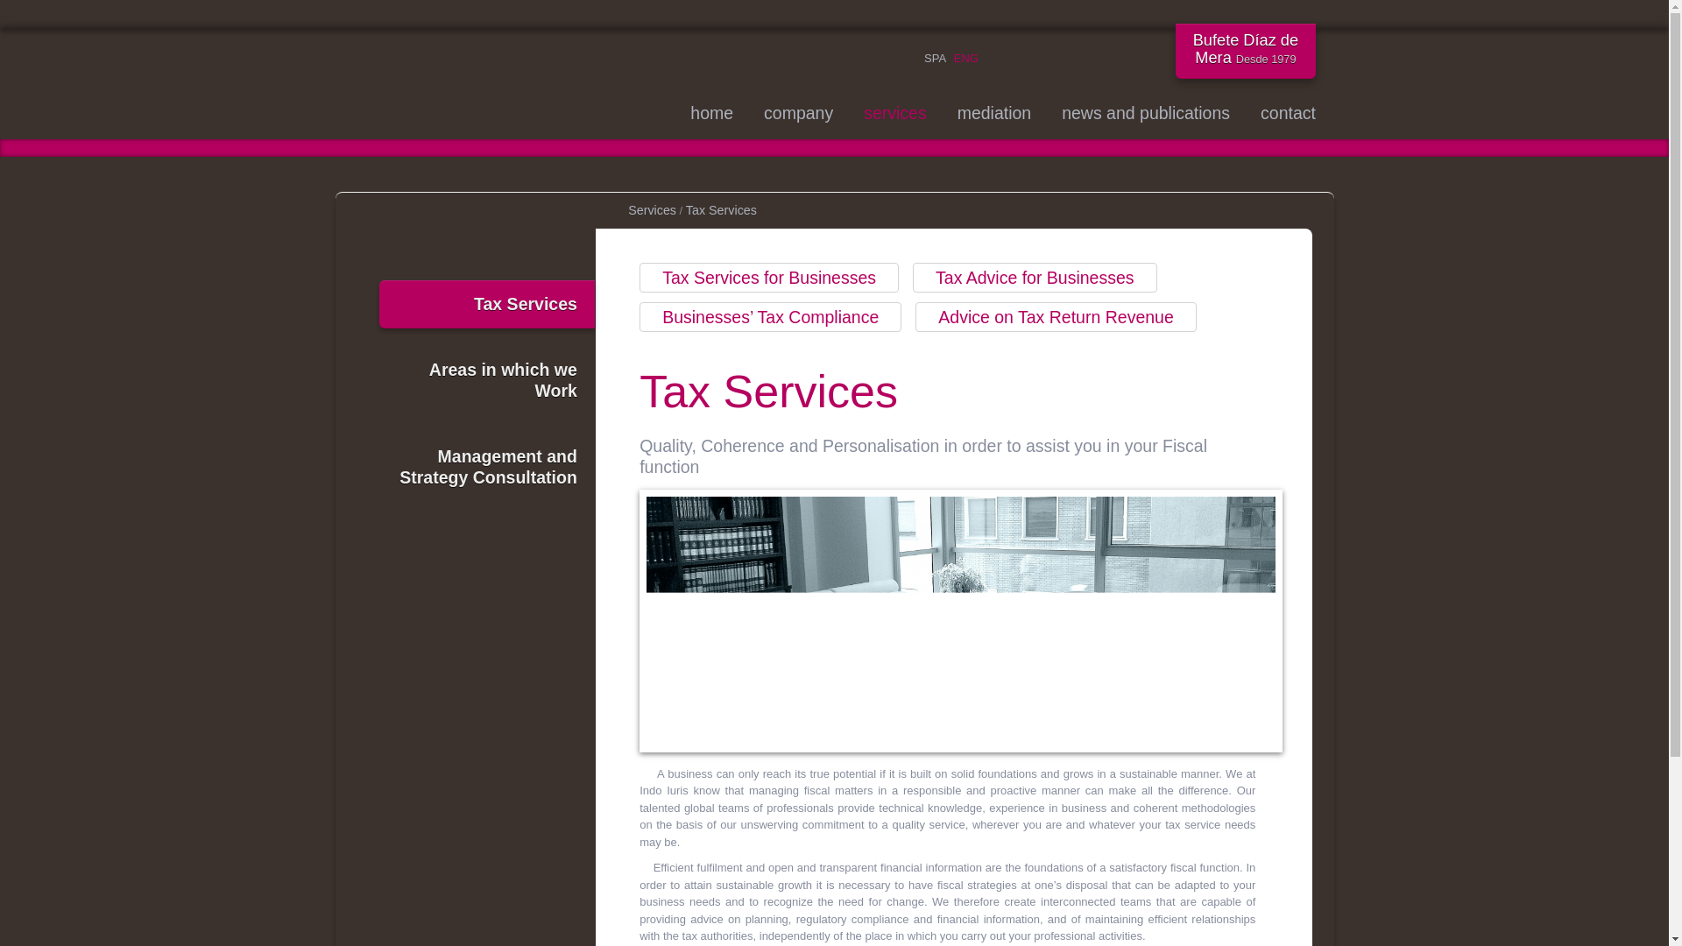 The image size is (1682, 946). Describe the element at coordinates (895, 112) in the screenshot. I see `services` at that location.